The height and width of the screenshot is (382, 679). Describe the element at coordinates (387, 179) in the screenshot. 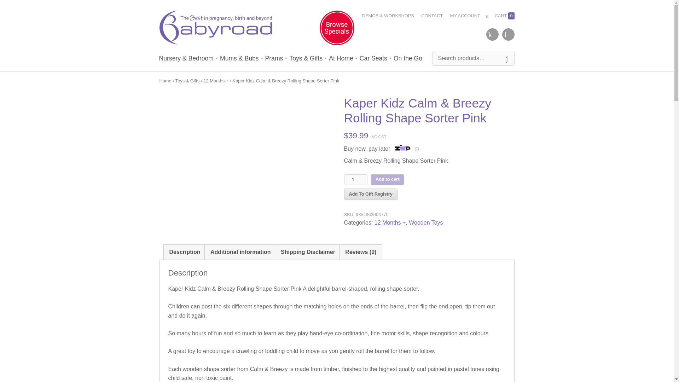

I see `Add to cart` at that location.